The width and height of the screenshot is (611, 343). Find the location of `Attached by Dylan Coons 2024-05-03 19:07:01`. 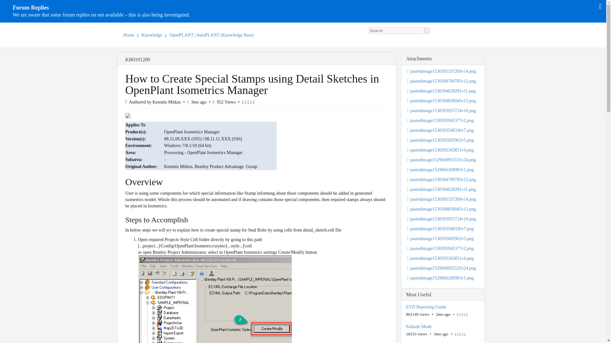

Attached by Dylan Coons 2024-05-03 19:07:01 is located at coordinates (443, 101).